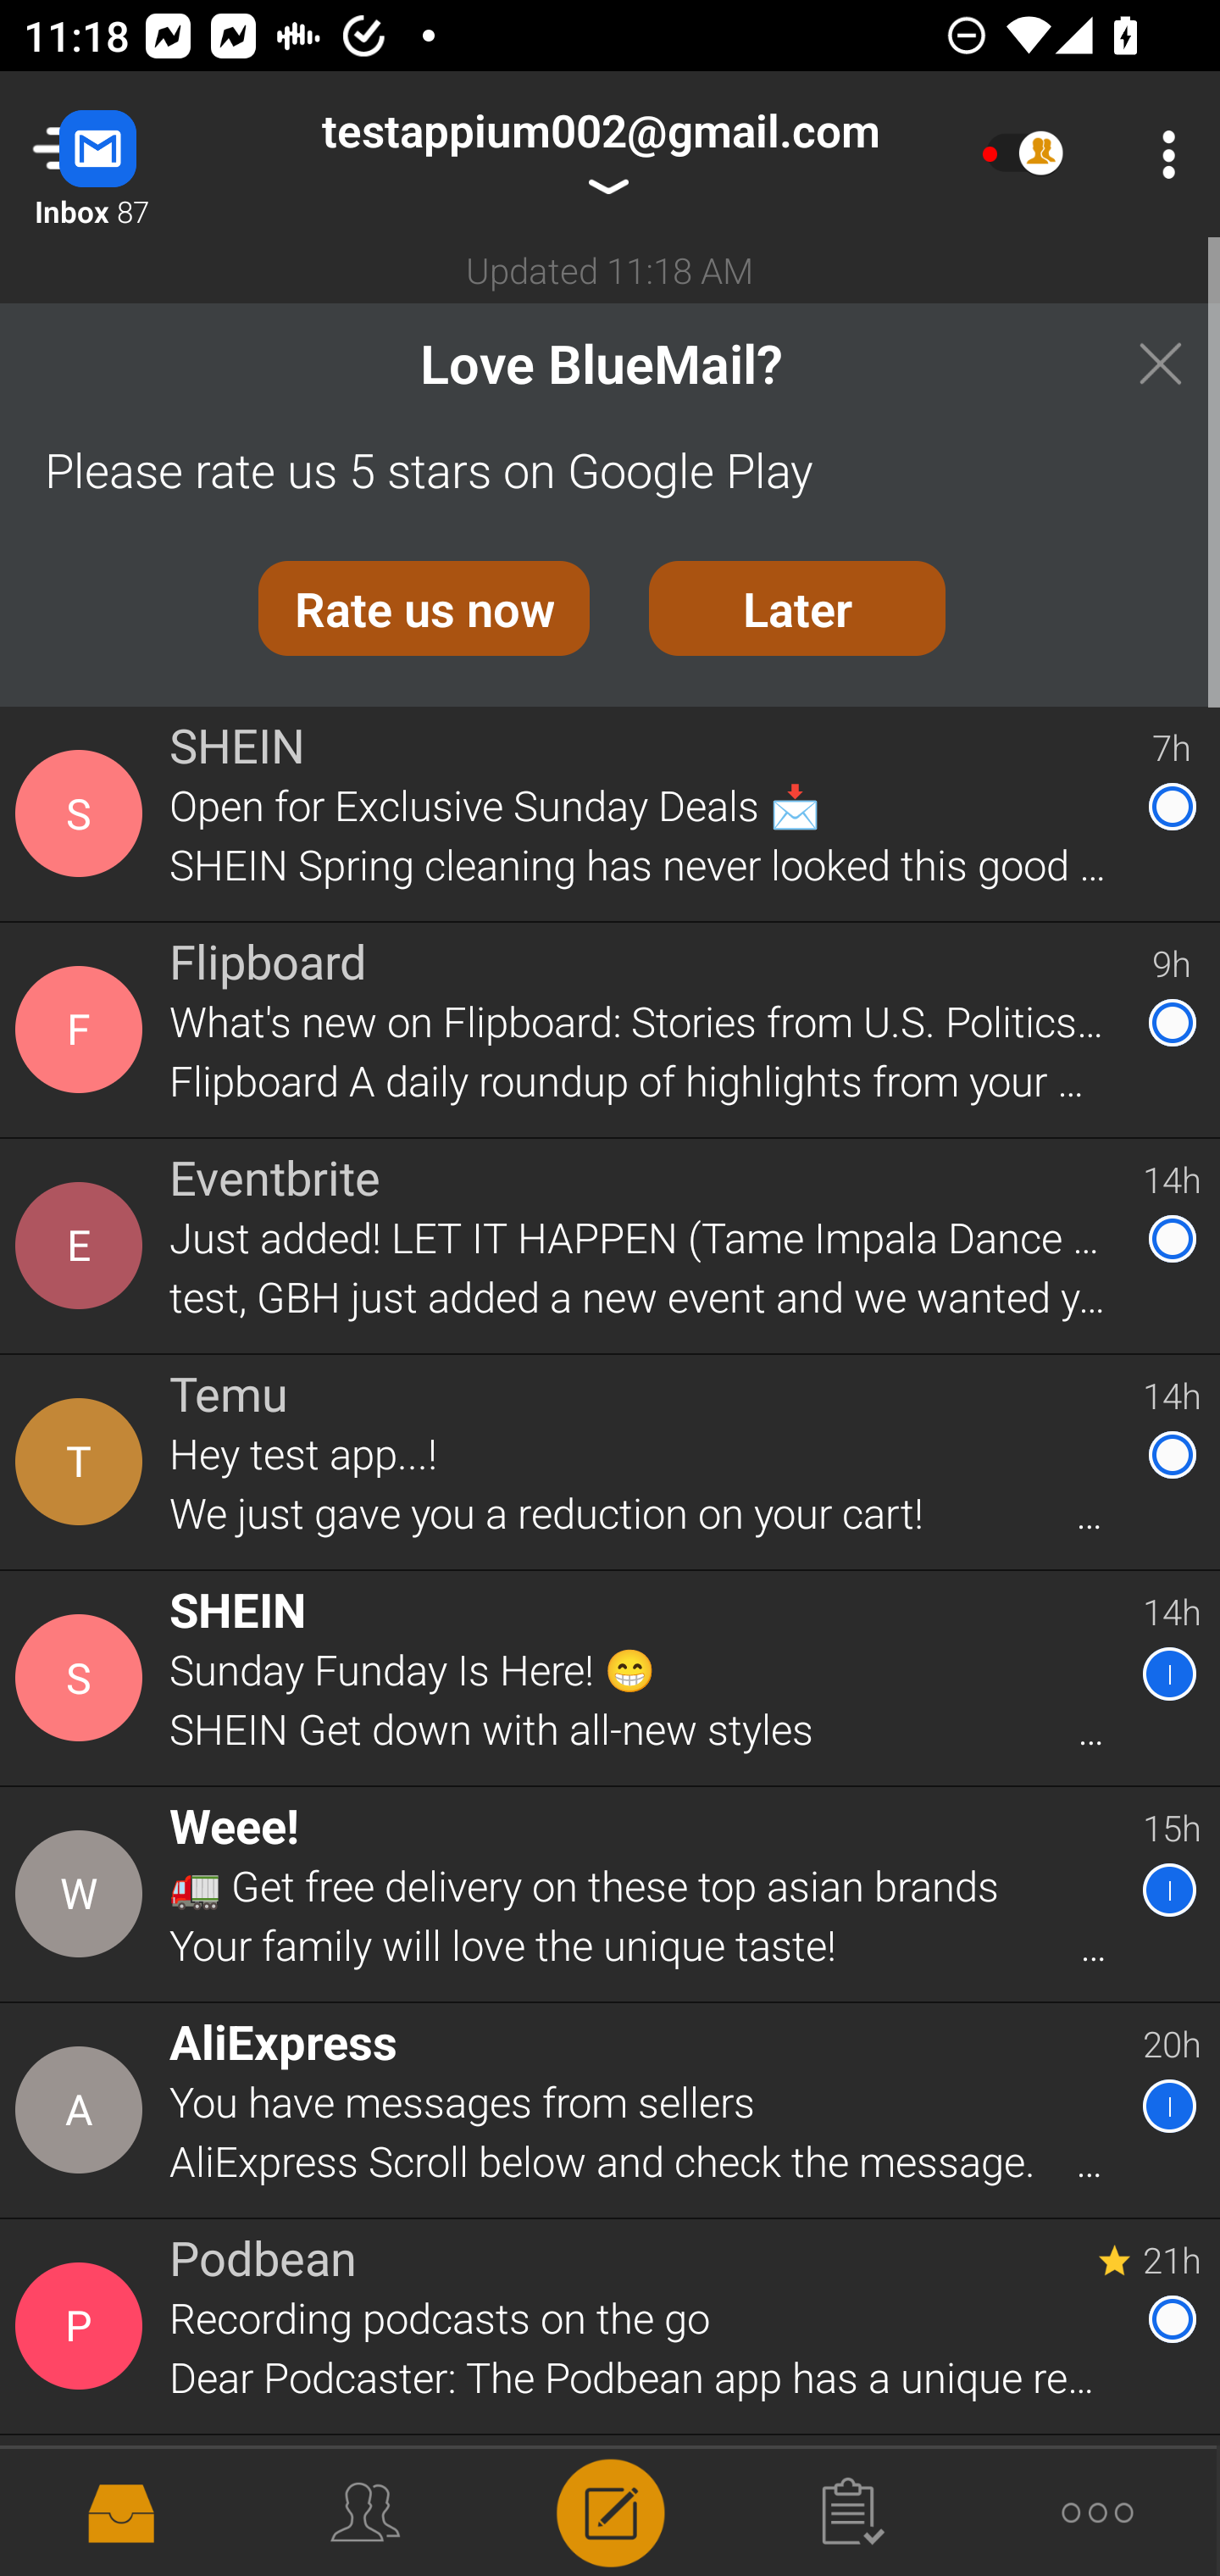 The height and width of the screenshot is (2576, 1220). Describe the element at coordinates (134, 154) in the screenshot. I see `Navigate up` at that location.